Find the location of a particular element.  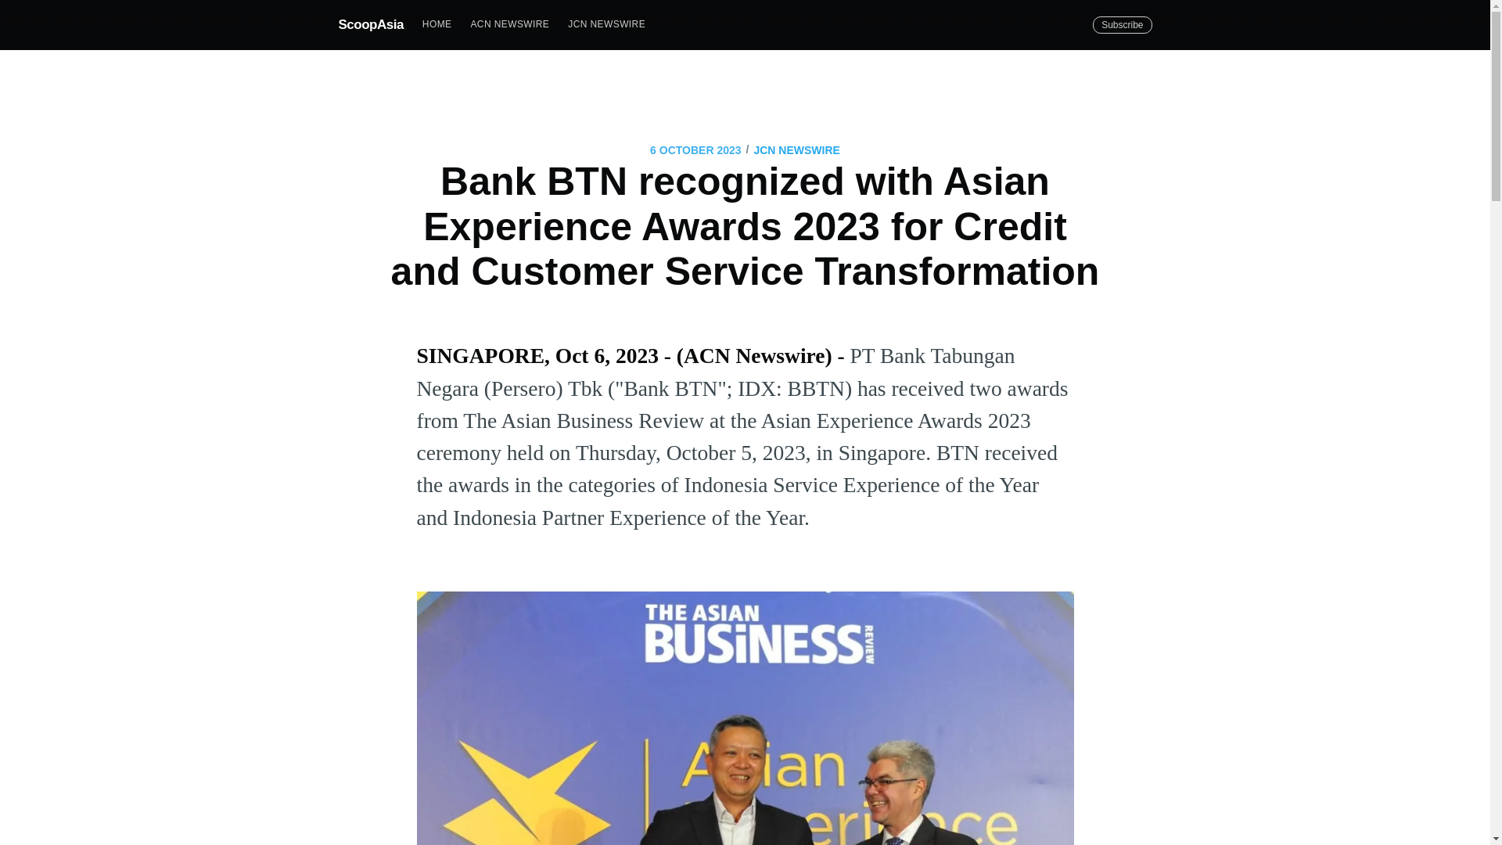

JCN NEWSWIRE is located at coordinates (796, 150).